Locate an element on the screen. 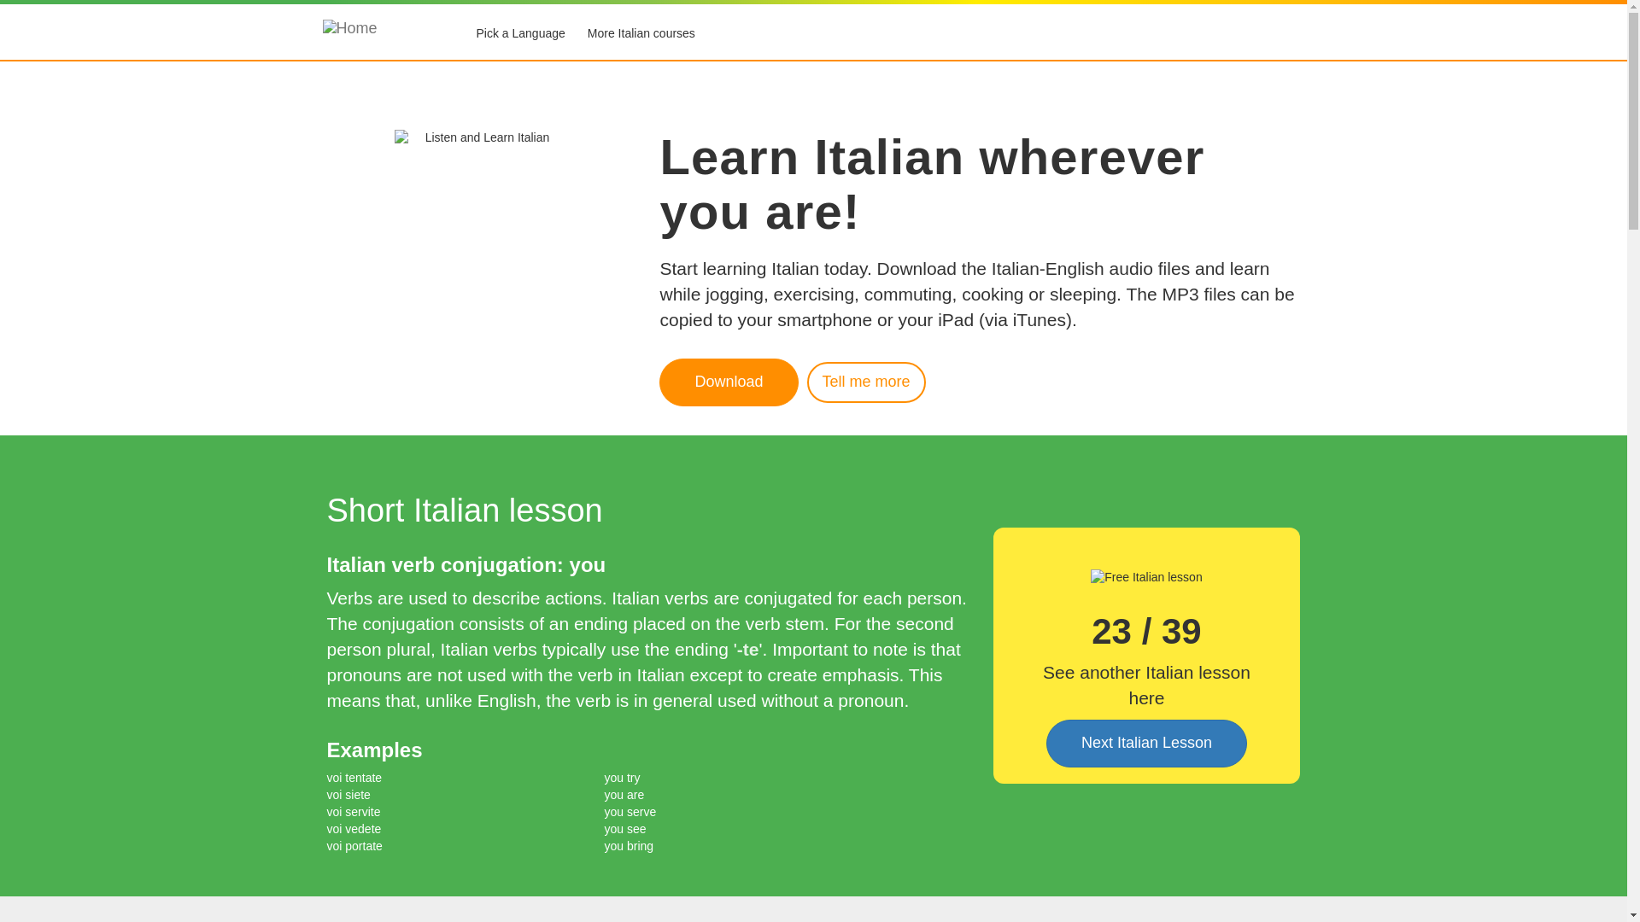 Image resolution: width=1640 pixels, height=922 pixels. Home is located at coordinates (379, 34).